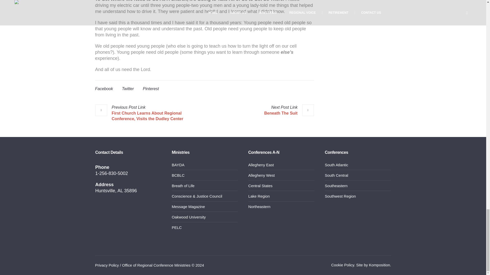  Describe the element at coordinates (177, 227) in the screenshot. I see `PELC` at that location.